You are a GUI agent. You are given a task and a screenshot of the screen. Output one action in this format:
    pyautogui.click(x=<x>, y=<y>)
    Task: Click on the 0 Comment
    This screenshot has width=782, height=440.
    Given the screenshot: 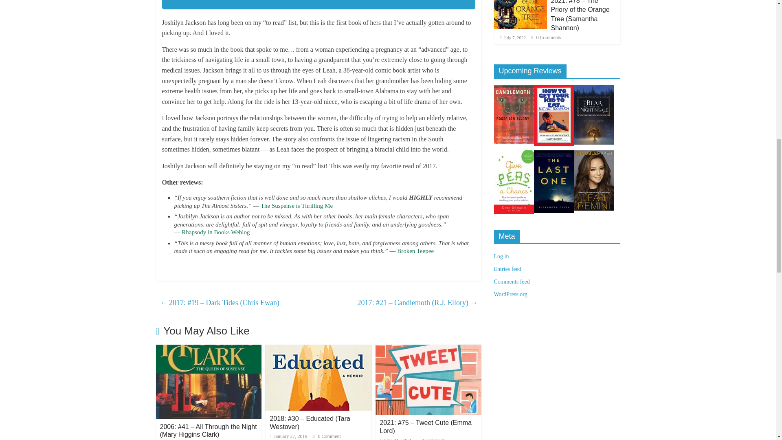 What is the action you would take?
    pyautogui.click(x=327, y=436)
    